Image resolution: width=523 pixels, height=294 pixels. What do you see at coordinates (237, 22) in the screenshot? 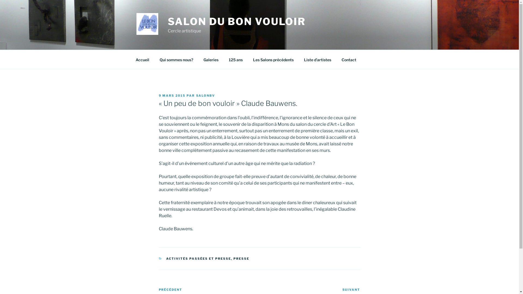
I see `SALON DU BON VOULOIR` at bounding box center [237, 22].